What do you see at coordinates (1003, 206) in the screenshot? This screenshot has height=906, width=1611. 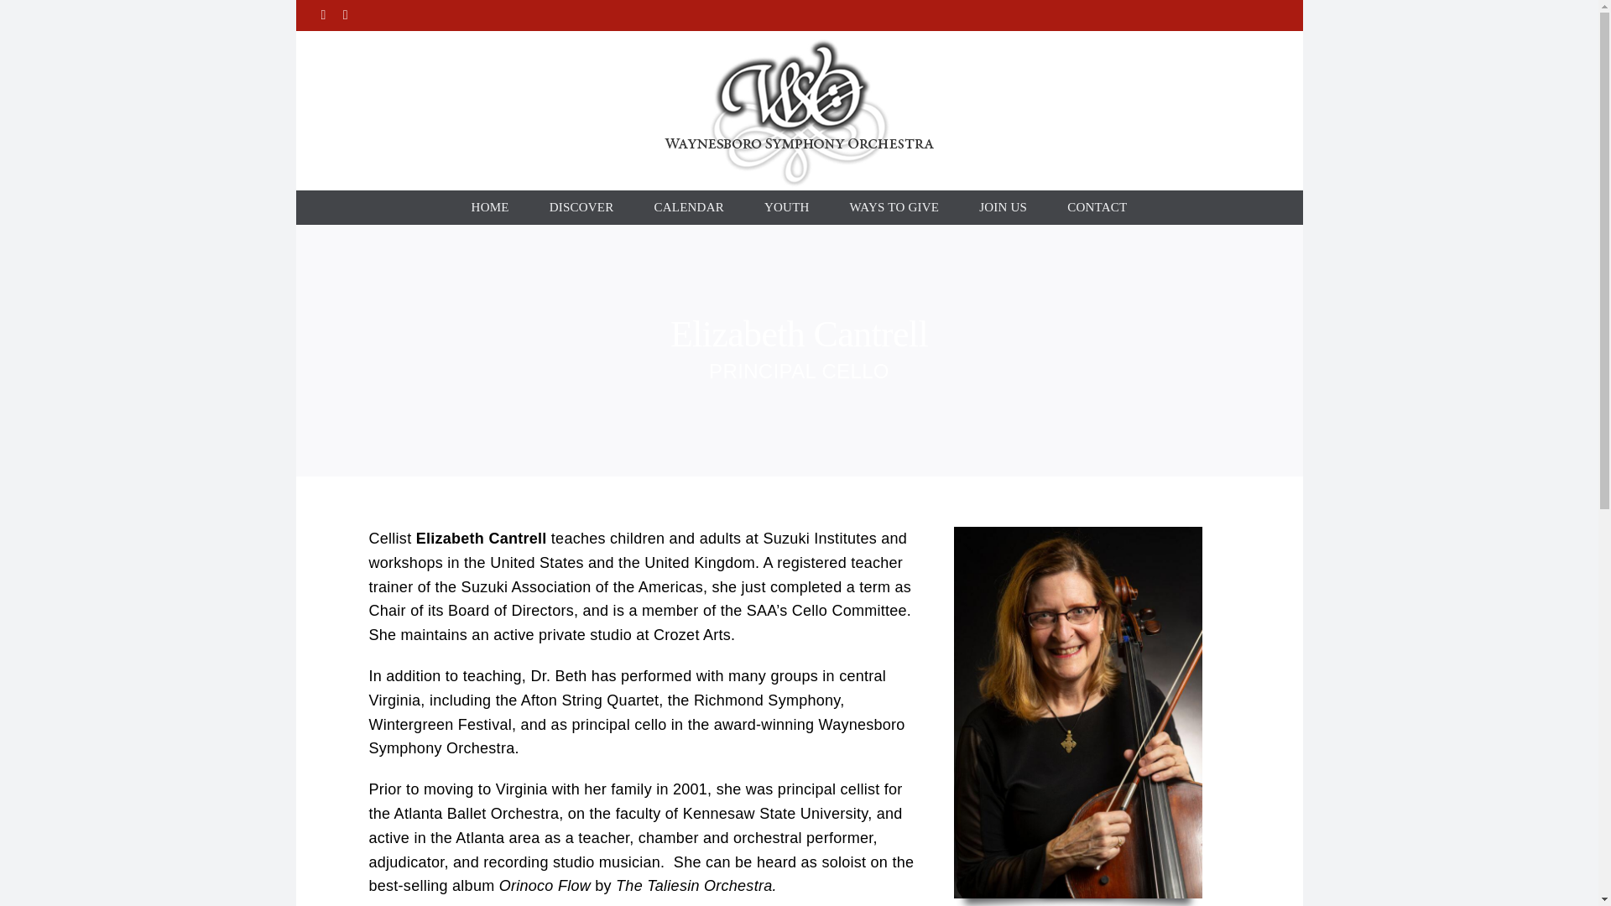 I see `JOIN US` at bounding box center [1003, 206].